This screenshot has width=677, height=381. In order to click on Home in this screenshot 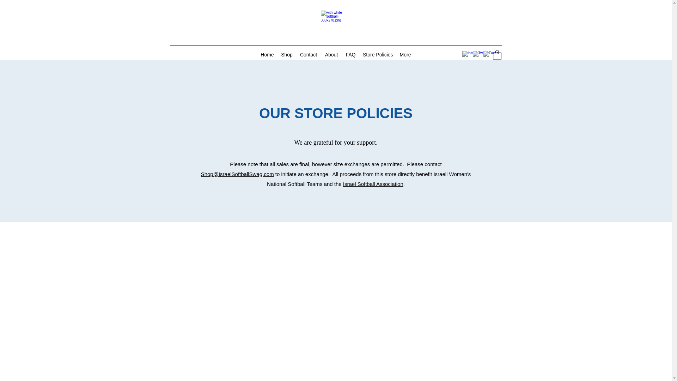, I will do `click(267, 54)`.